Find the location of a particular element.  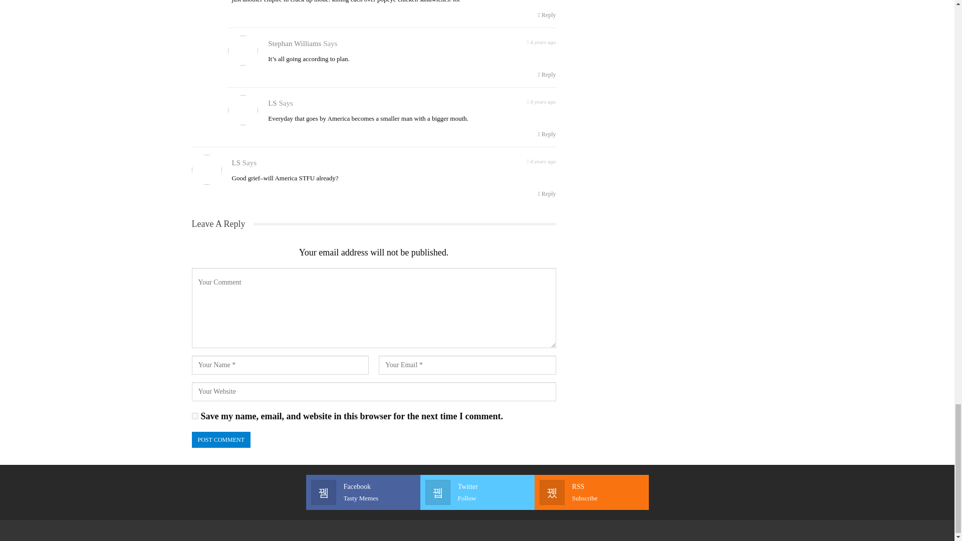

Reply is located at coordinates (547, 74).